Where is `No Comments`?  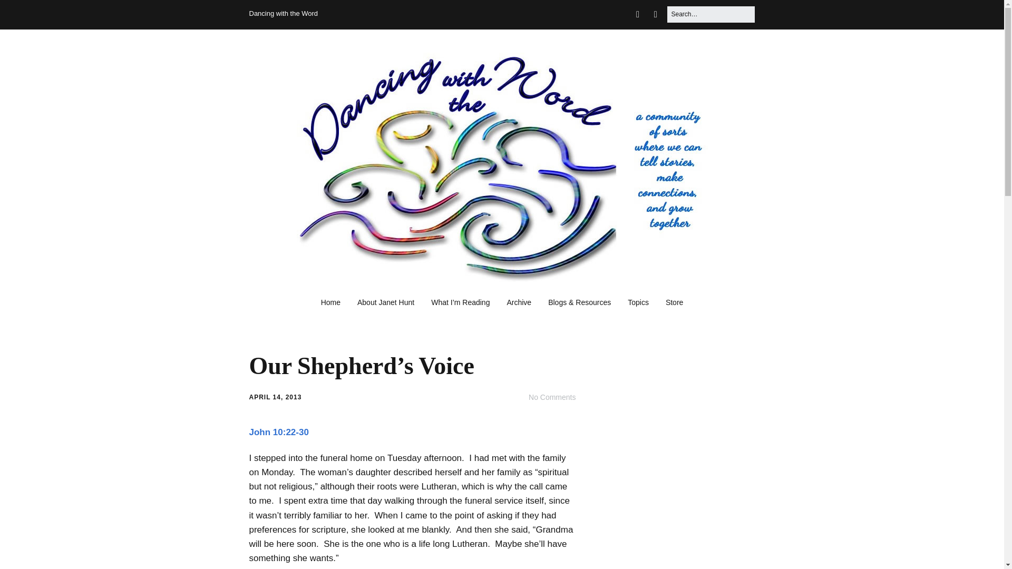 No Comments is located at coordinates (552, 397).